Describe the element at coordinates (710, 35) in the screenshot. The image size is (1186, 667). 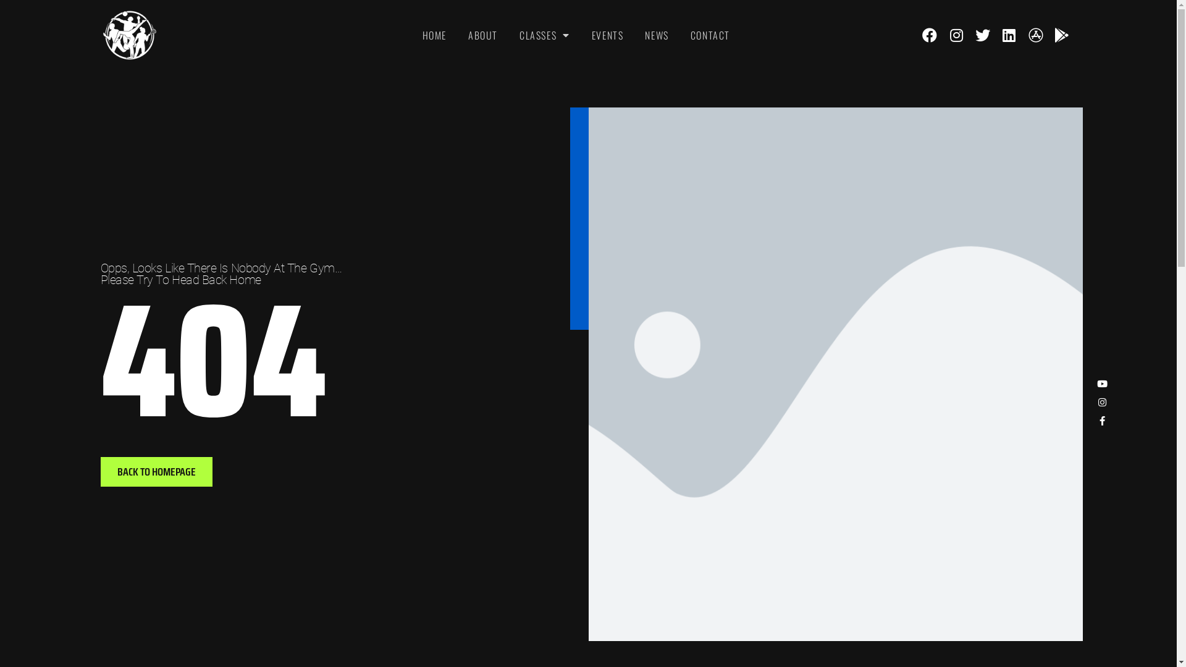
I see `CONTACT` at that location.